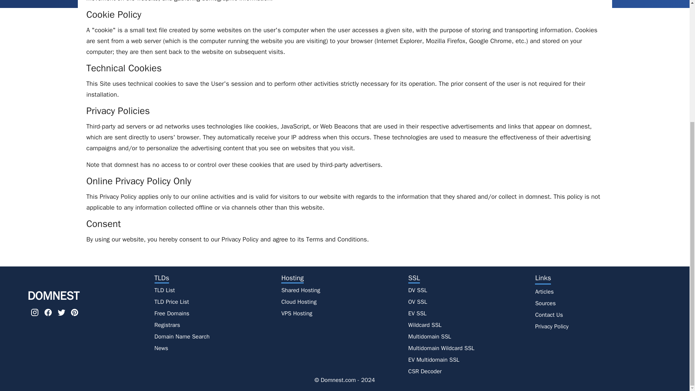  Describe the element at coordinates (172, 300) in the screenshot. I see `TLD Price List` at that location.